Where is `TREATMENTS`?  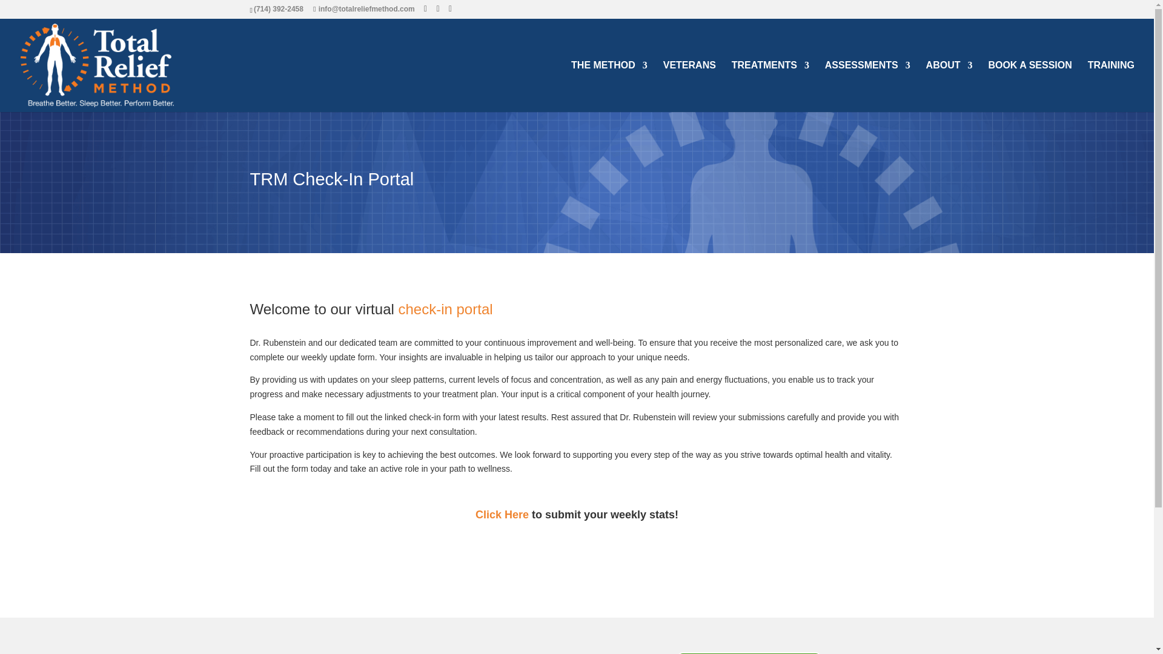 TREATMENTS is located at coordinates (770, 86).